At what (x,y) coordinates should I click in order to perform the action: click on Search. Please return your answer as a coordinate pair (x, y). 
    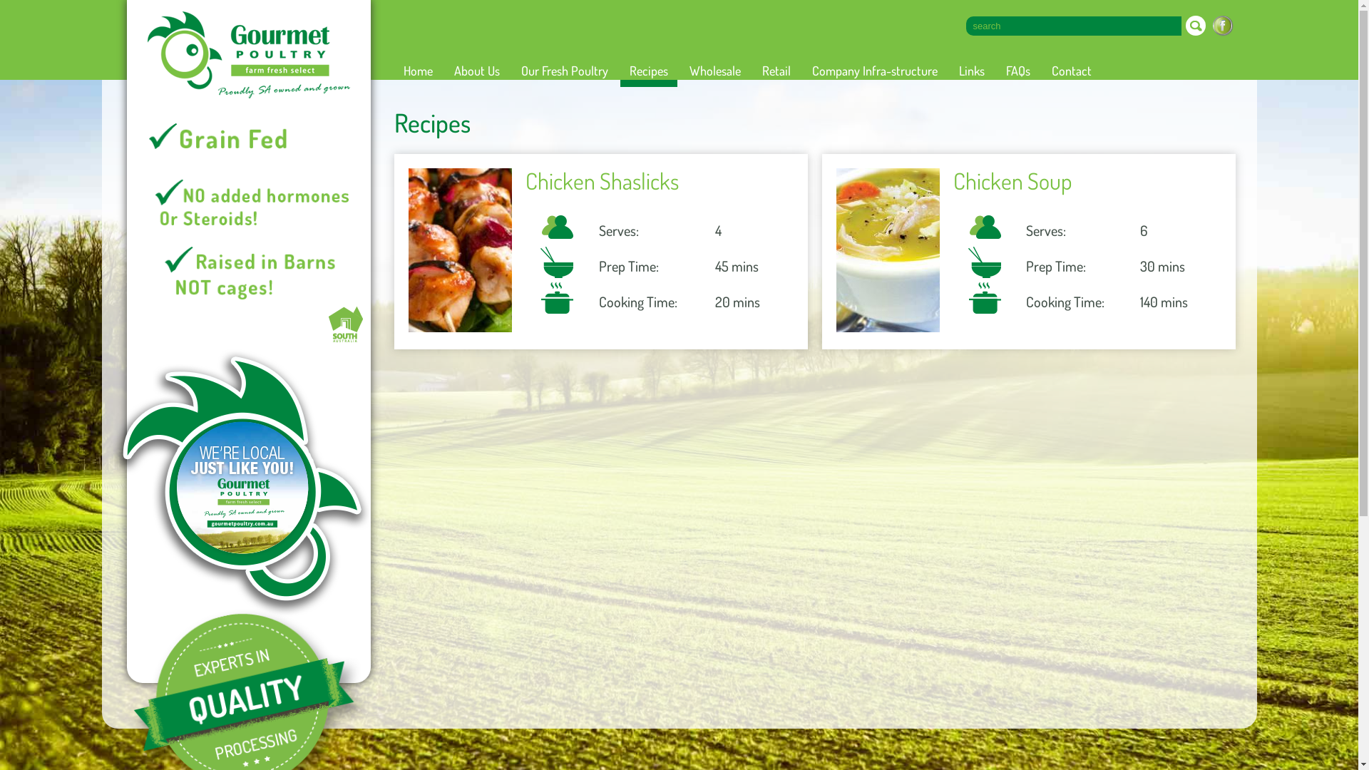
    Looking at the image, I should click on (1195, 26).